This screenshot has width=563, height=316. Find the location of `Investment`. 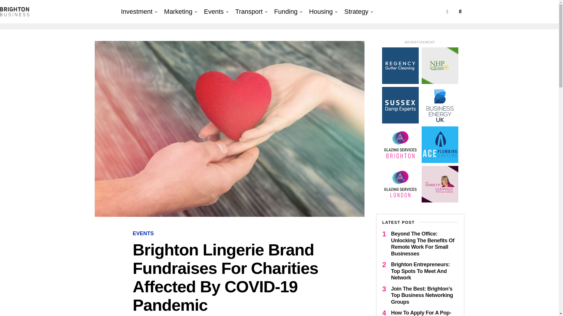

Investment is located at coordinates (138, 12).